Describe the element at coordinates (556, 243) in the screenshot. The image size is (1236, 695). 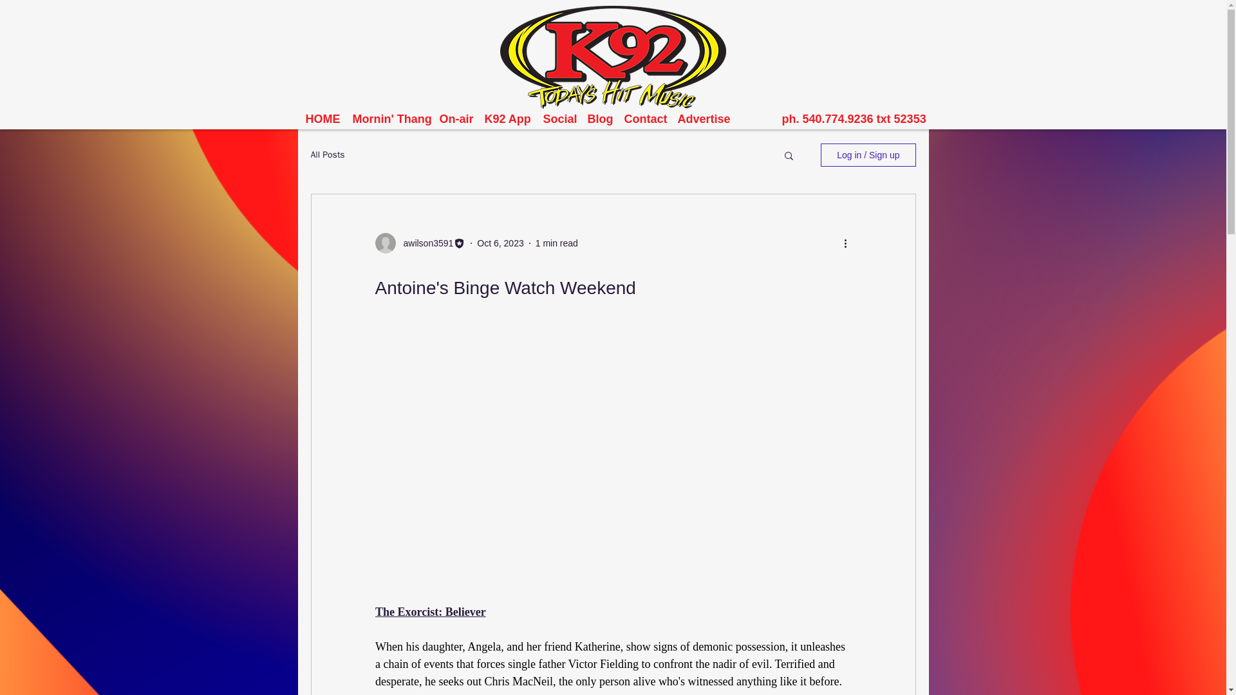
I see `1 min read` at that location.